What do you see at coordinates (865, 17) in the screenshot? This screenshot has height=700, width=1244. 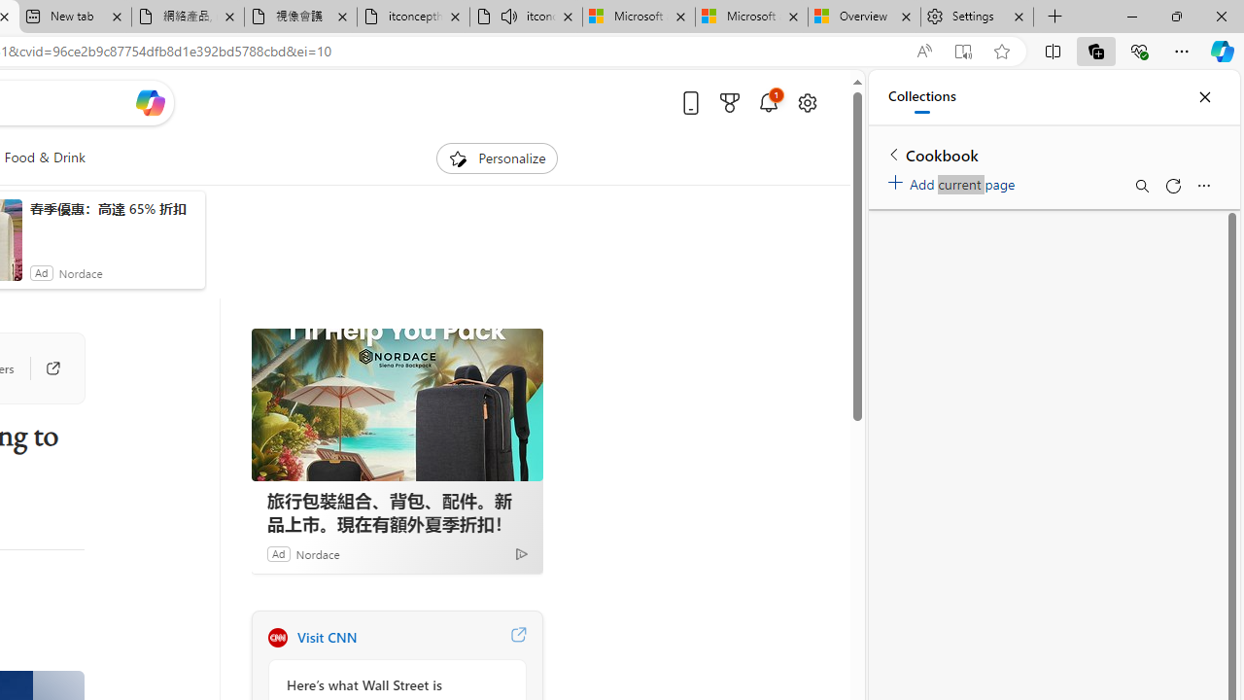 I see `Overview` at bounding box center [865, 17].